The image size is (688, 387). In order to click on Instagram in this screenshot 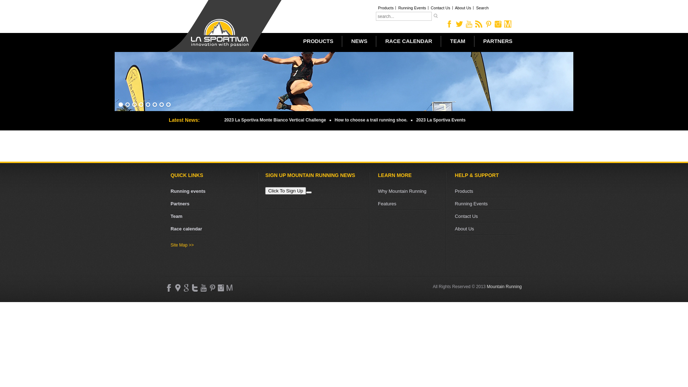, I will do `click(498, 24)`.